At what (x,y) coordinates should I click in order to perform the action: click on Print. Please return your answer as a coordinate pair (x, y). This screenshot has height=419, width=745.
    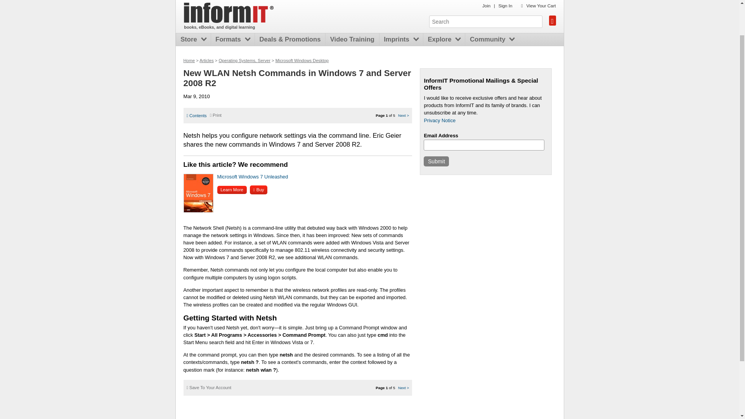
    Looking at the image, I should click on (216, 115).